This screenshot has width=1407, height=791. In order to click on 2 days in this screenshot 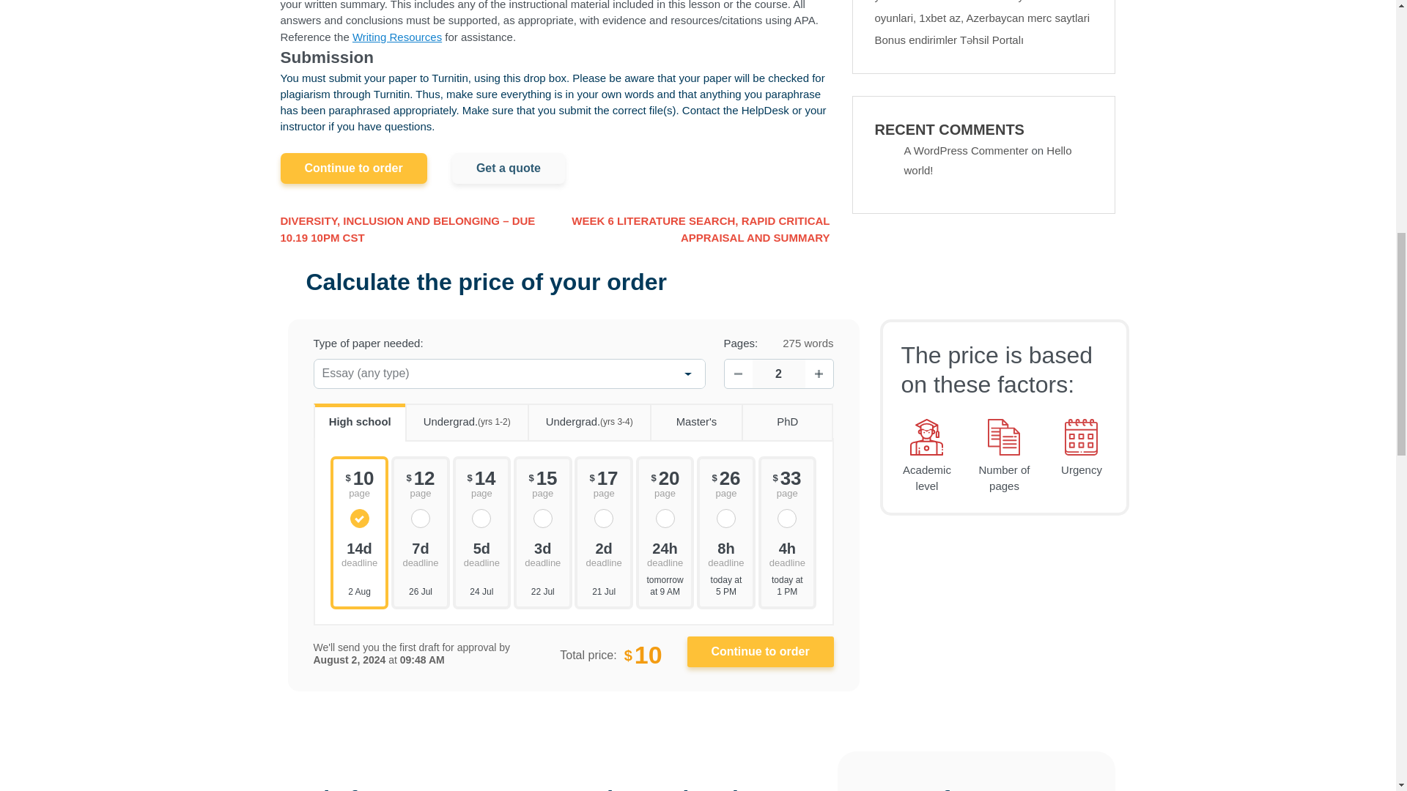, I will do `click(603, 553)`.